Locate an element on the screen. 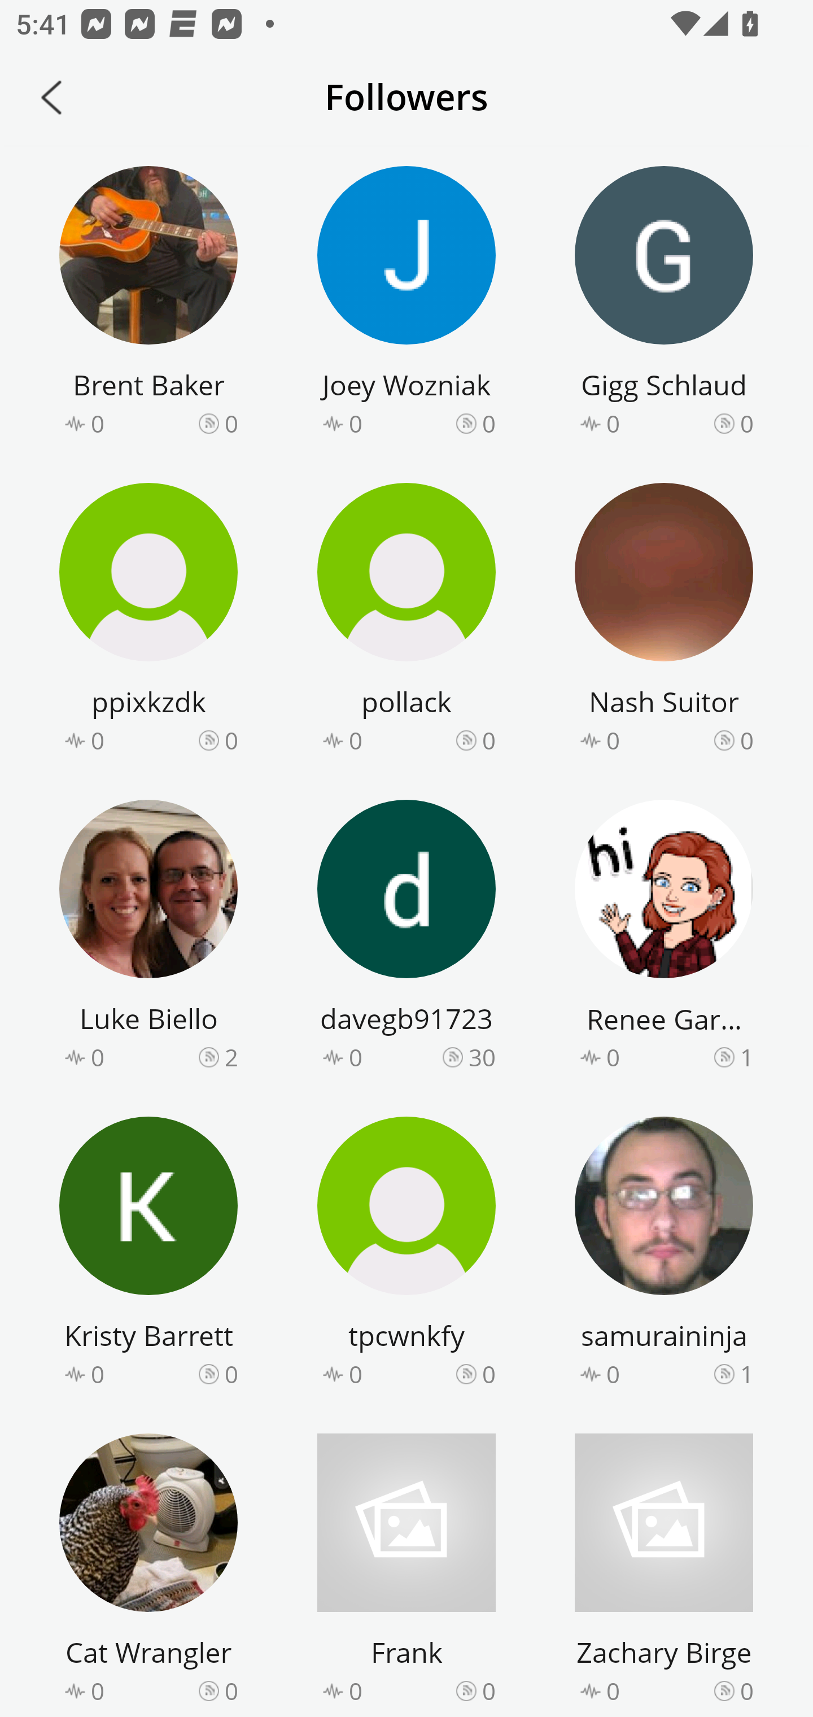 The image size is (813, 1717). 0 is located at coordinates (746, 740).